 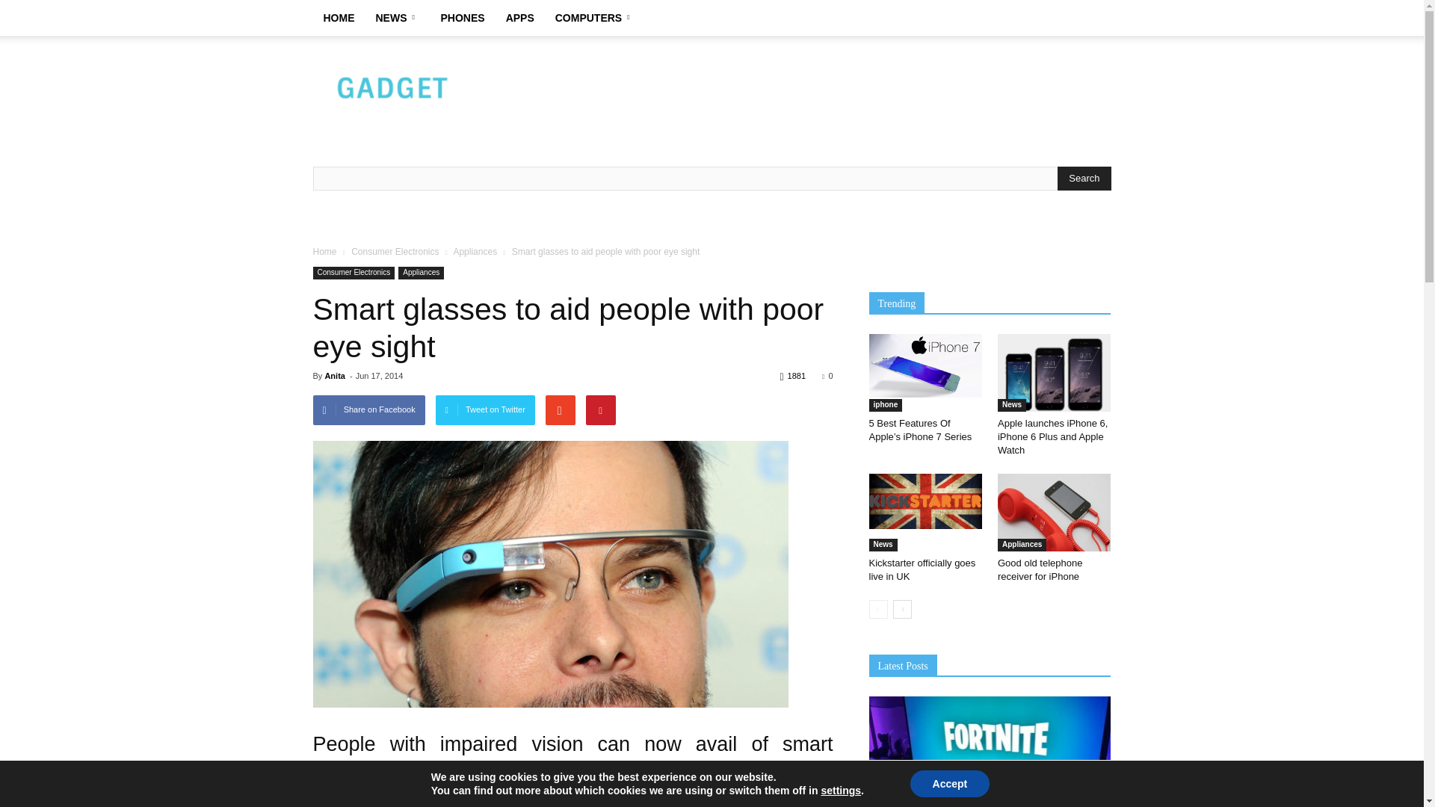 I want to click on NEWS, so click(x=396, y=18).